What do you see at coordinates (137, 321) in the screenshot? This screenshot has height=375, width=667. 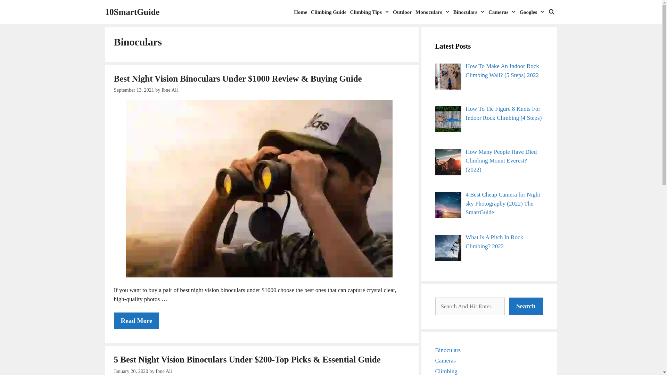 I see `Read More` at bounding box center [137, 321].